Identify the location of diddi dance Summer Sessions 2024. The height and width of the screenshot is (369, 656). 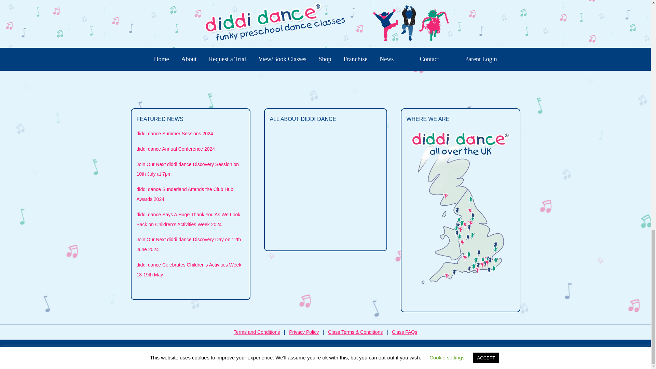
(175, 133).